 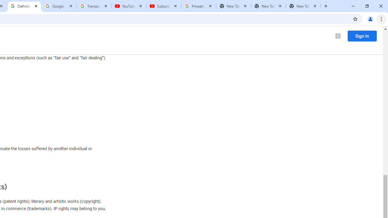 What do you see at coordinates (164, 6) in the screenshot?
I see `Subscriptions - YouTube` at bounding box center [164, 6].